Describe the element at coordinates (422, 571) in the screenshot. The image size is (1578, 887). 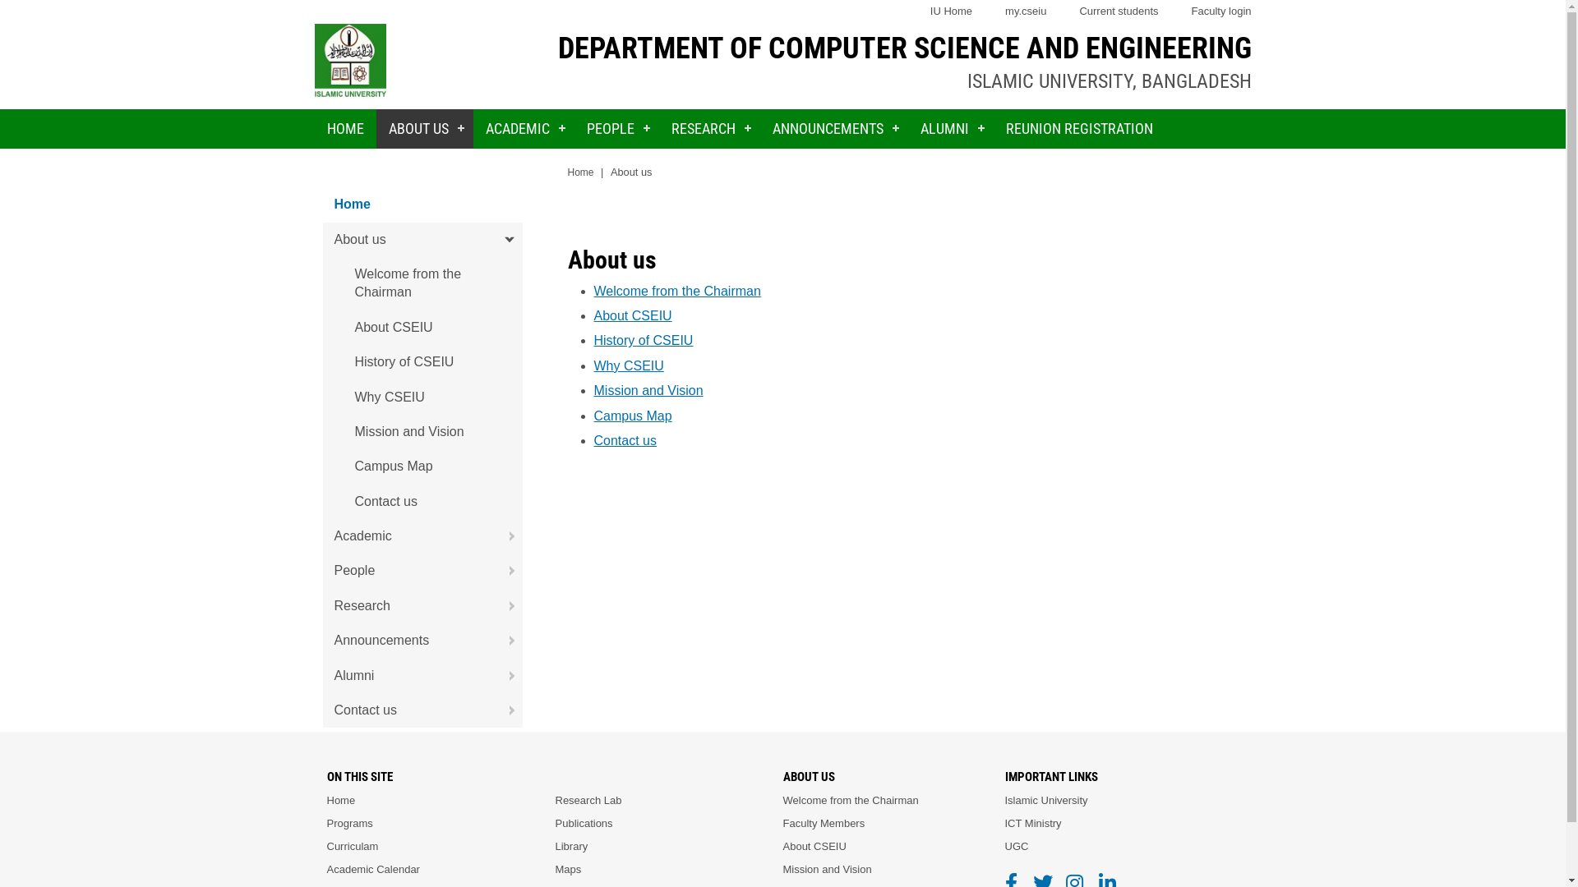
I see `People` at that location.